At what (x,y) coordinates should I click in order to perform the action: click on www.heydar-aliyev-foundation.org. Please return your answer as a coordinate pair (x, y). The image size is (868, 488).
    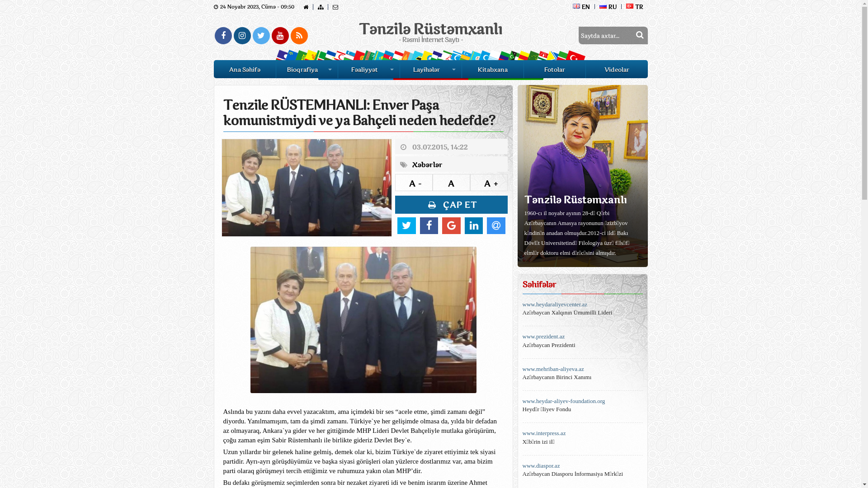
    Looking at the image, I should click on (583, 401).